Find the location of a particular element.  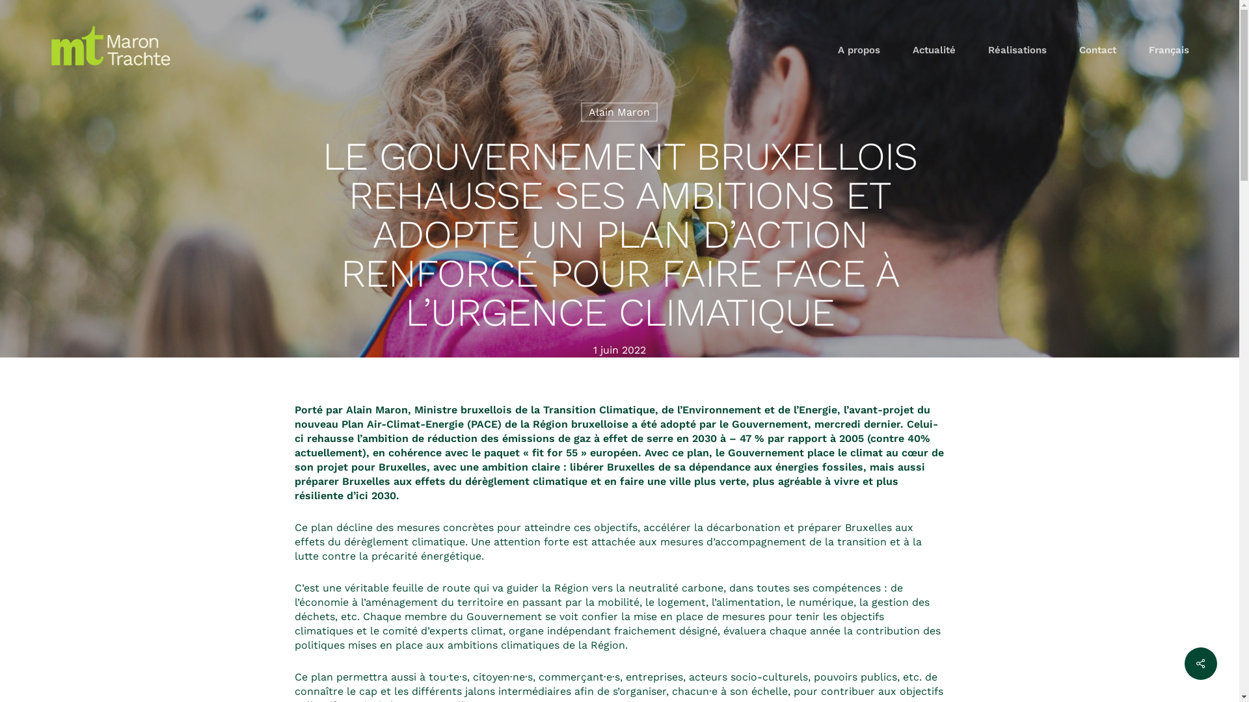

Alain Maron is located at coordinates (619, 112).